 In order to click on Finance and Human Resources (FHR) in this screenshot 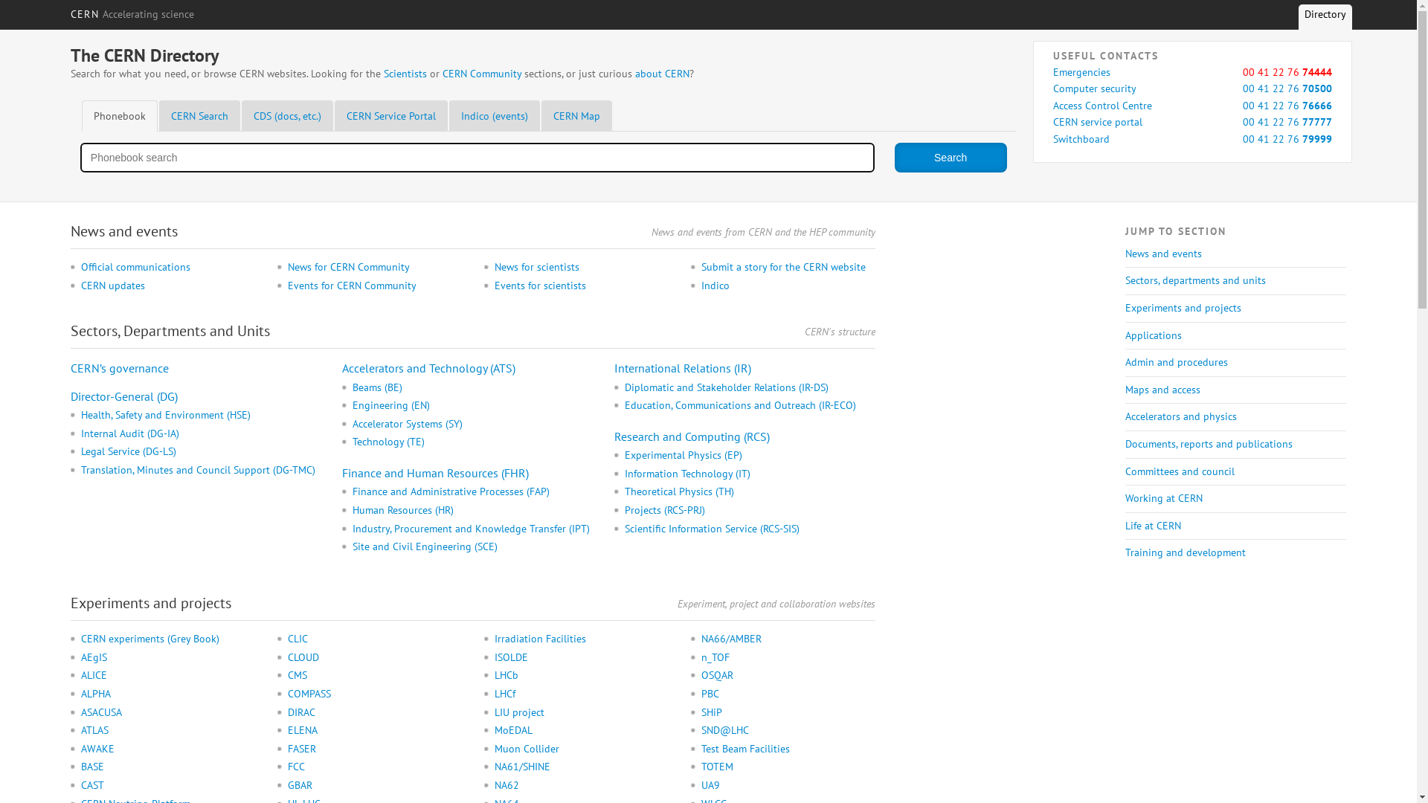, I will do `click(436, 473)`.